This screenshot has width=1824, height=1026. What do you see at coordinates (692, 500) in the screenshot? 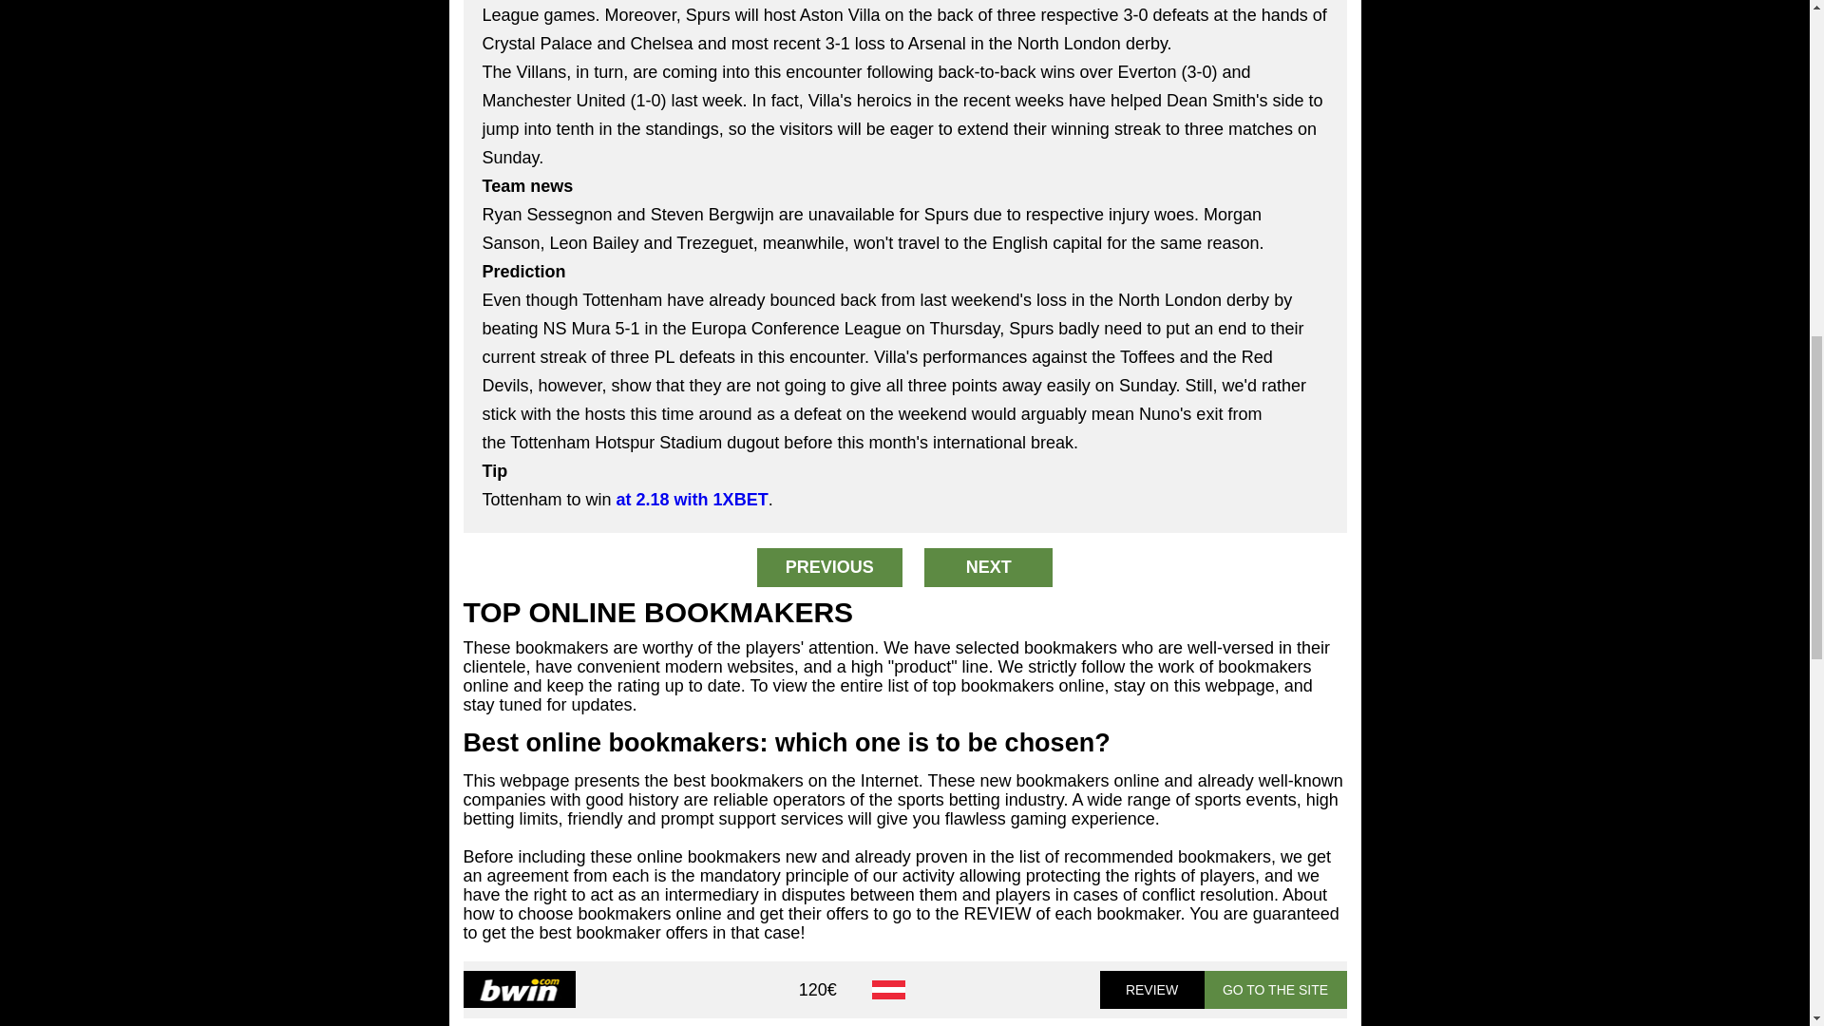
I see `at 2.18 with 1XBET` at bounding box center [692, 500].